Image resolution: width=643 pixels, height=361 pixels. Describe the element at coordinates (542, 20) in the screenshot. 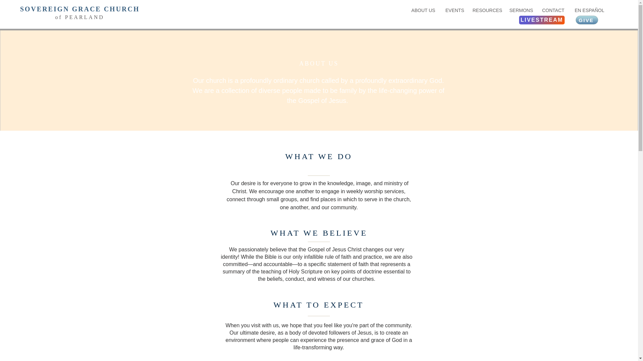

I see `LIVESTREAM` at that location.